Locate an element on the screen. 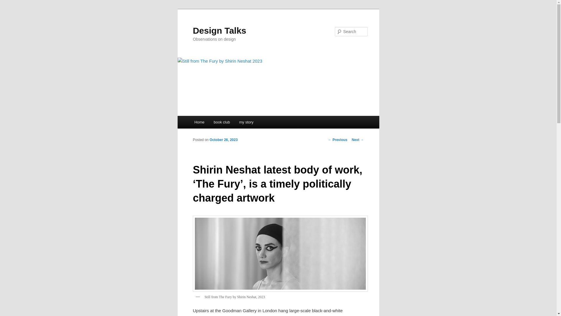 This screenshot has width=561, height=316. Search is located at coordinates (9, 3).